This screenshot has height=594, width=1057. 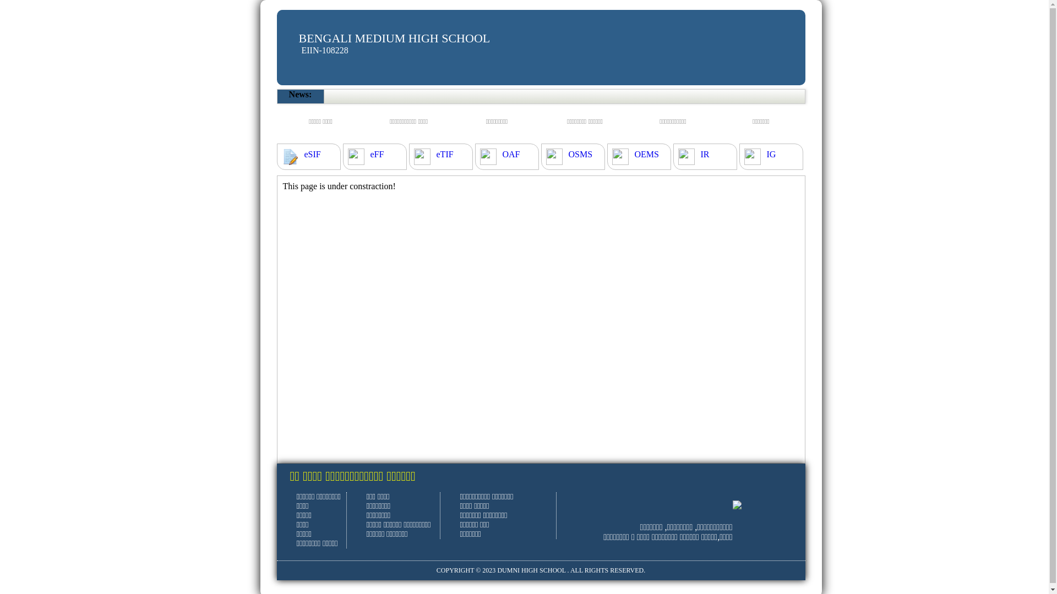 What do you see at coordinates (377, 155) in the screenshot?
I see `eFF` at bounding box center [377, 155].